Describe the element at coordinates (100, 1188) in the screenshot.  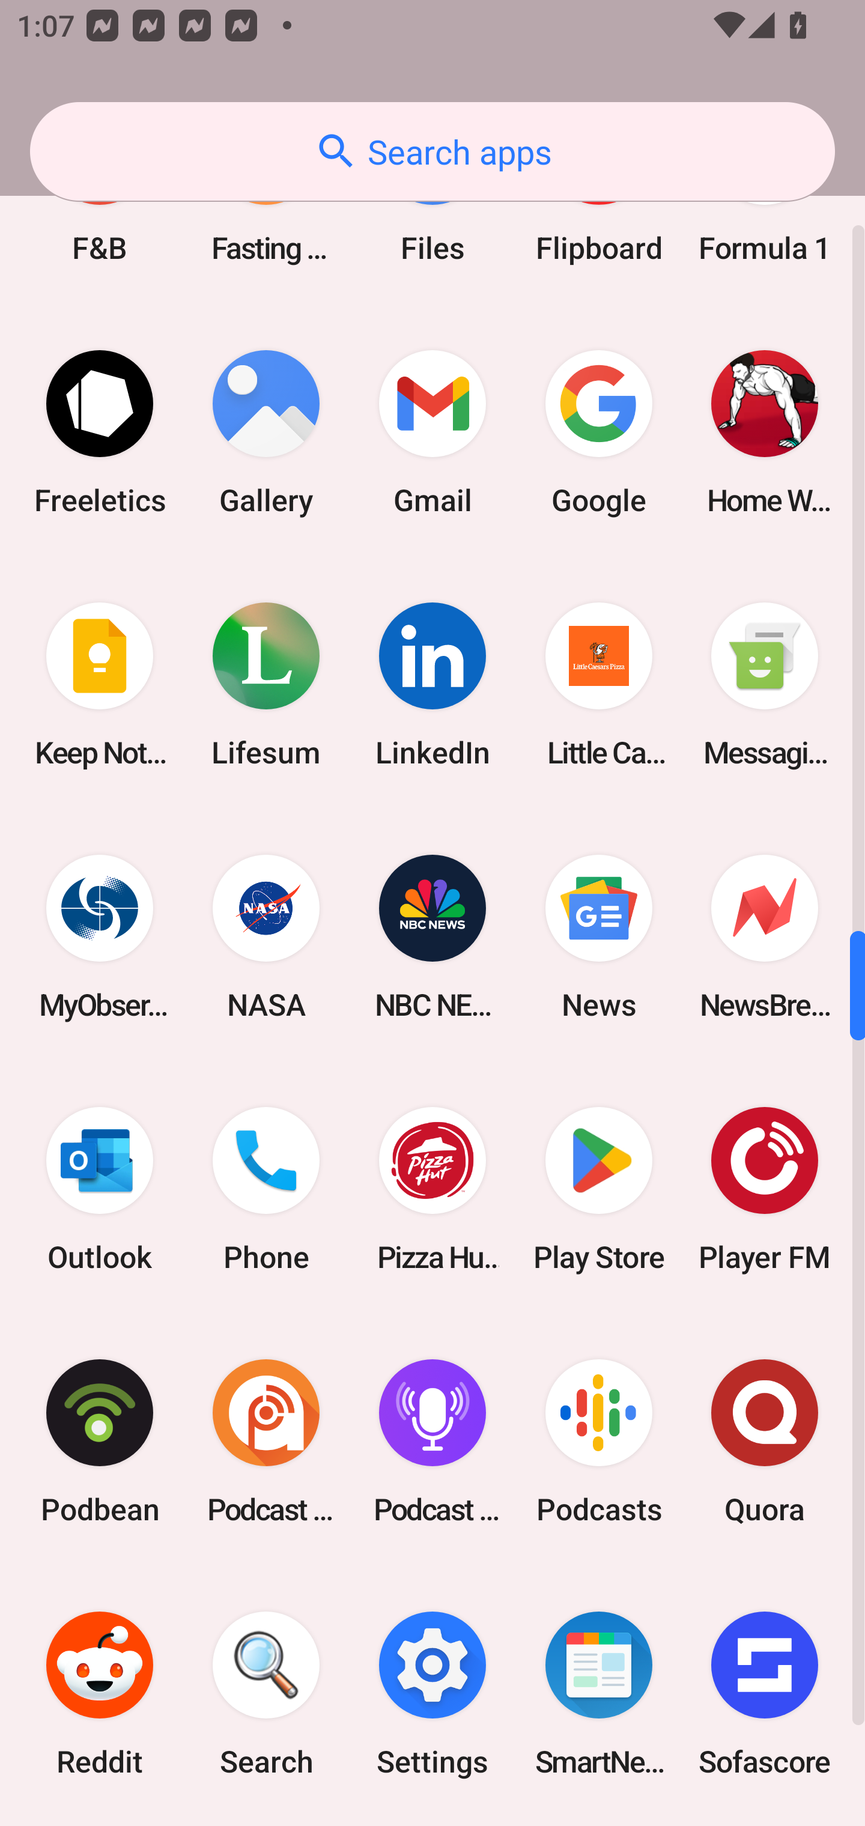
I see `Outlook` at that location.